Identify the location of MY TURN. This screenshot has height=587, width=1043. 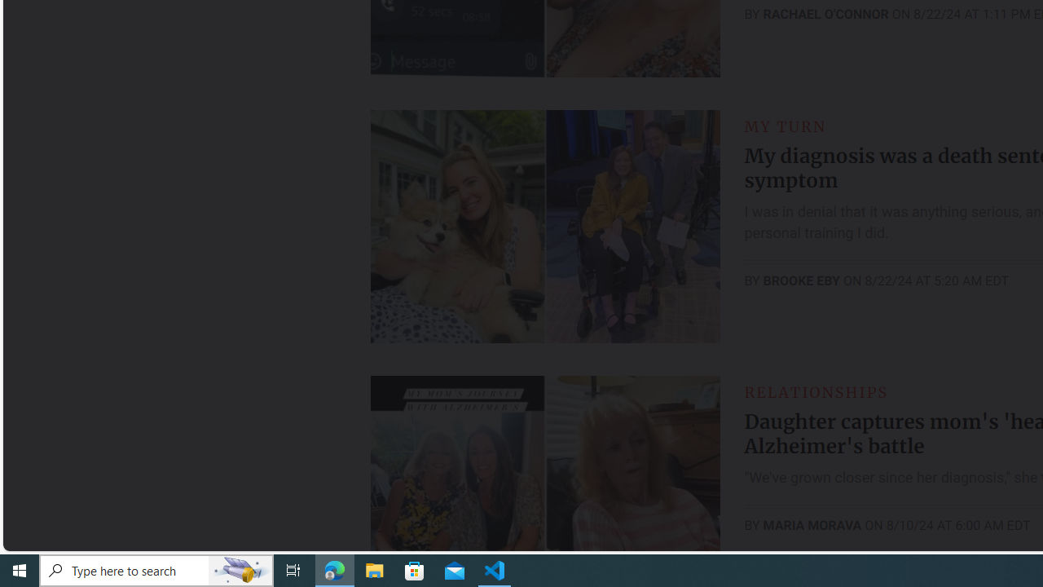
(786, 126).